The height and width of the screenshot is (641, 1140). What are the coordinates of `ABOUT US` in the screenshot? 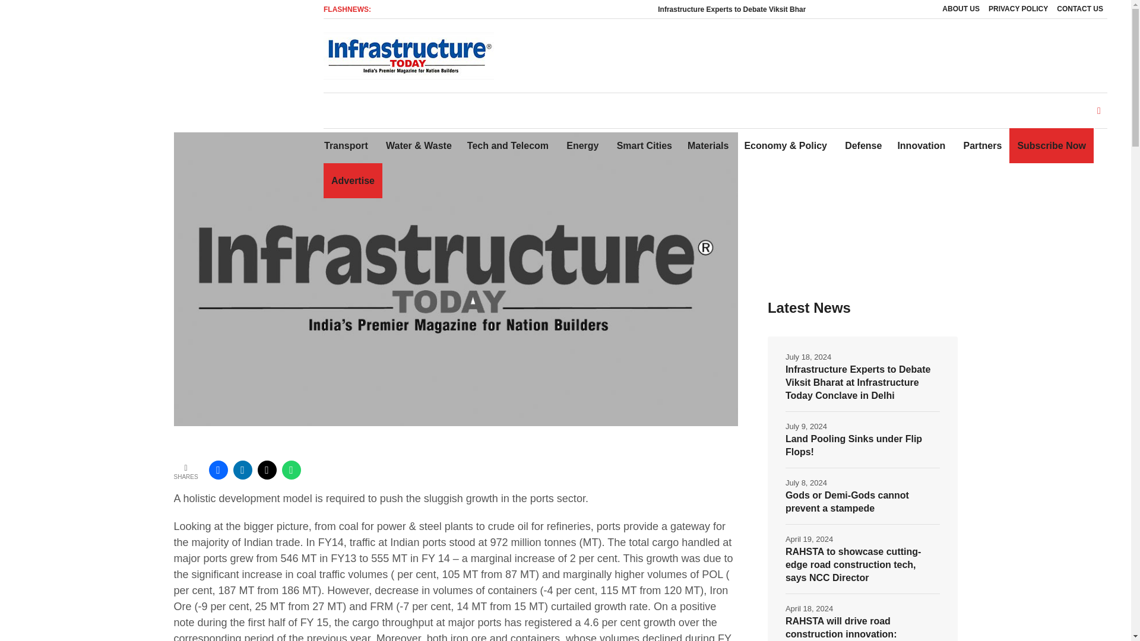 It's located at (961, 9).